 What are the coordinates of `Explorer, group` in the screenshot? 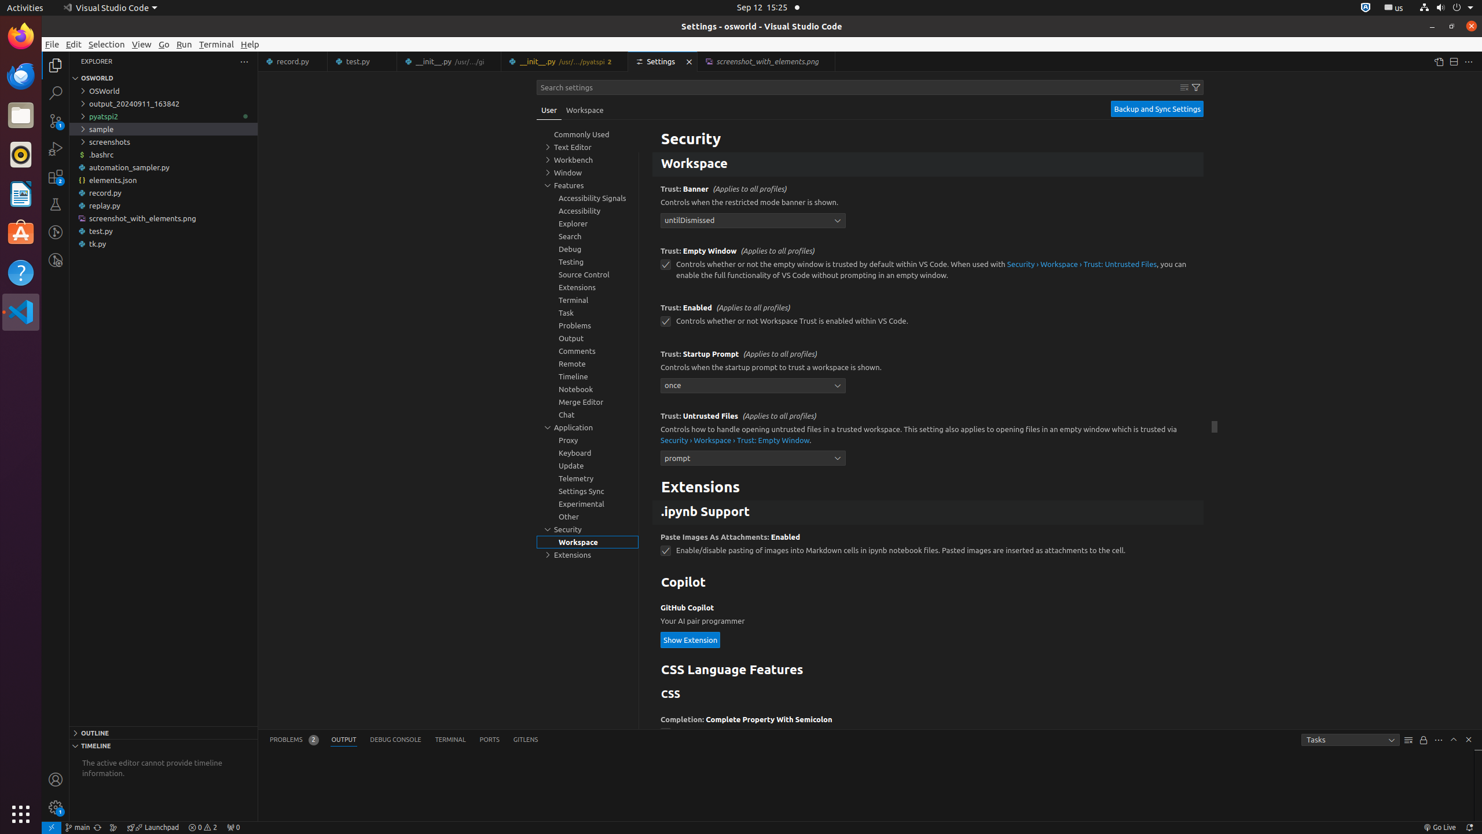 It's located at (588, 224).